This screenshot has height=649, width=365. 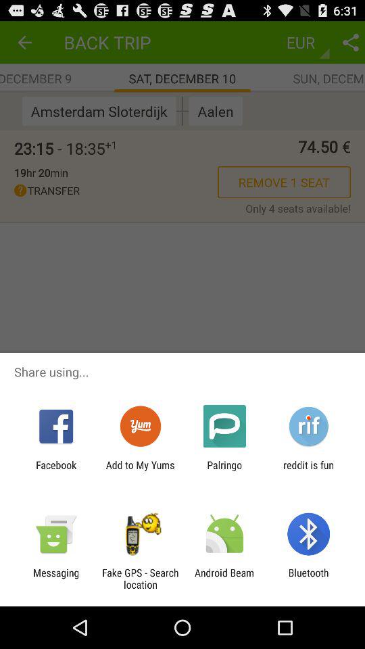 What do you see at coordinates (308, 579) in the screenshot?
I see `jump to bluetooth app` at bounding box center [308, 579].